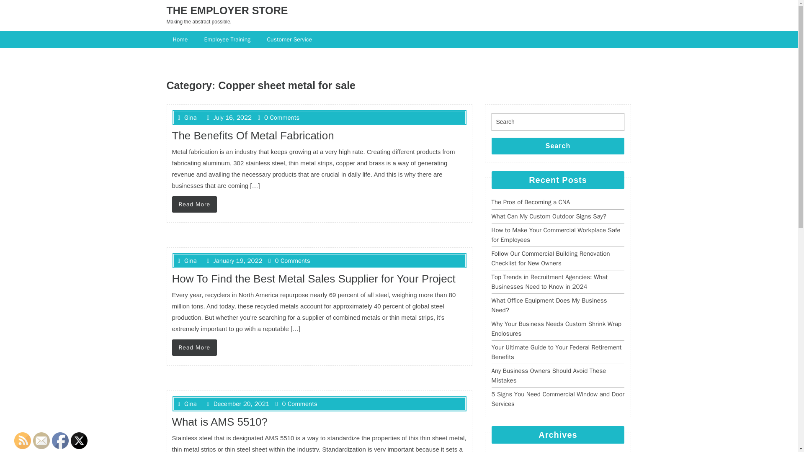 This screenshot has height=452, width=804. Describe the element at coordinates (279, 118) in the screenshot. I see `0 Comments` at that location.